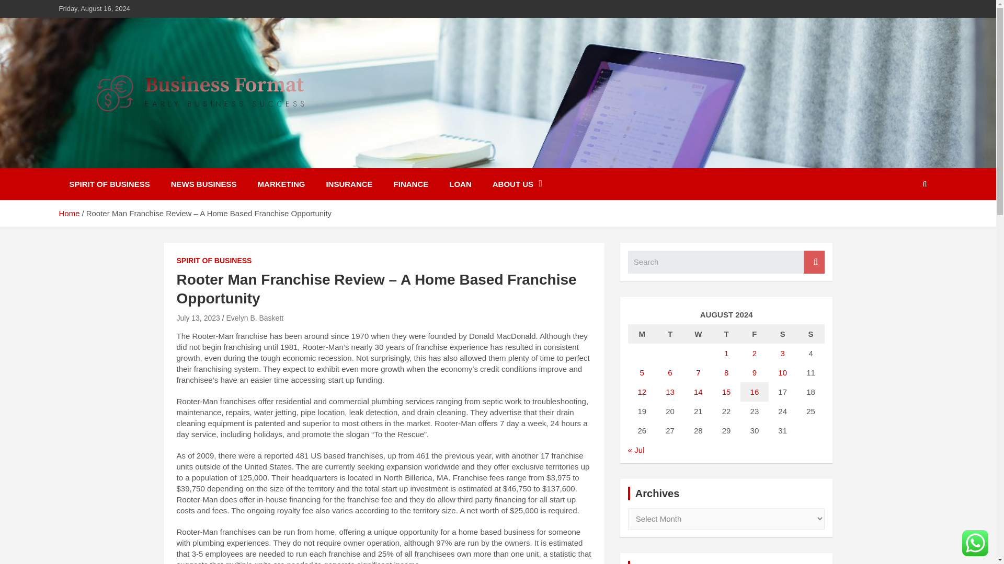 The width and height of the screenshot is (1004, 564). Describe the element at coordinates (642, 392) in the screenshot. I see `12` at that location.